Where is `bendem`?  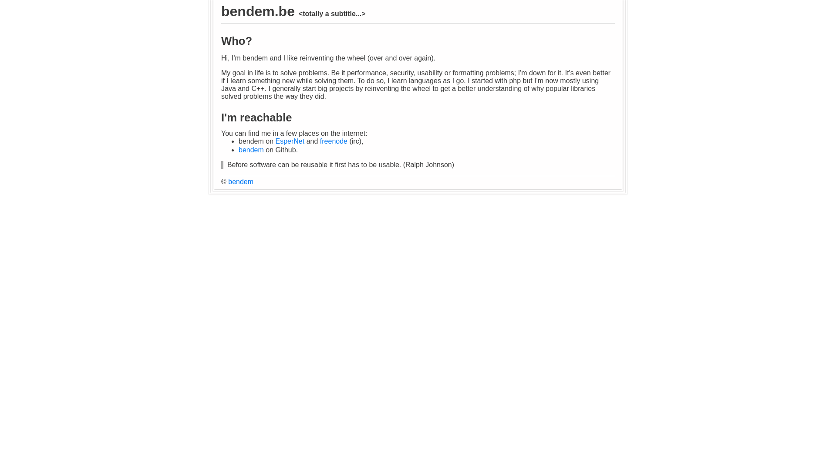
bendem is located at coordinates (241, 182).